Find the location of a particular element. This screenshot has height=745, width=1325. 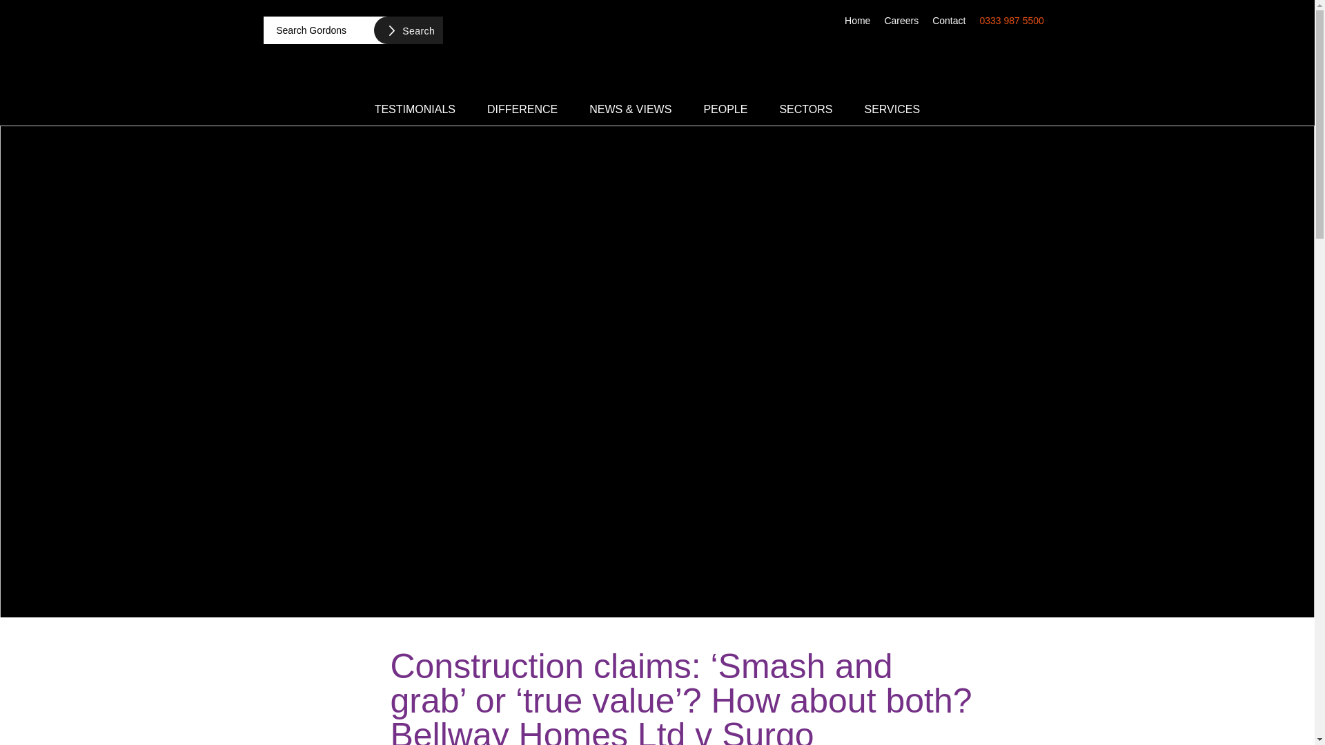

Careers is located at coordinates (901, 19).